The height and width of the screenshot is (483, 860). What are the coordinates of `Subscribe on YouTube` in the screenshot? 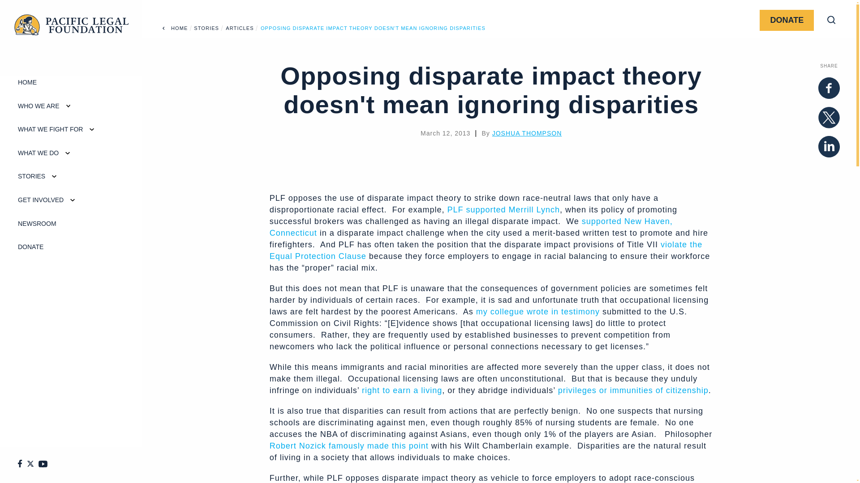 It's located at (45, 465).